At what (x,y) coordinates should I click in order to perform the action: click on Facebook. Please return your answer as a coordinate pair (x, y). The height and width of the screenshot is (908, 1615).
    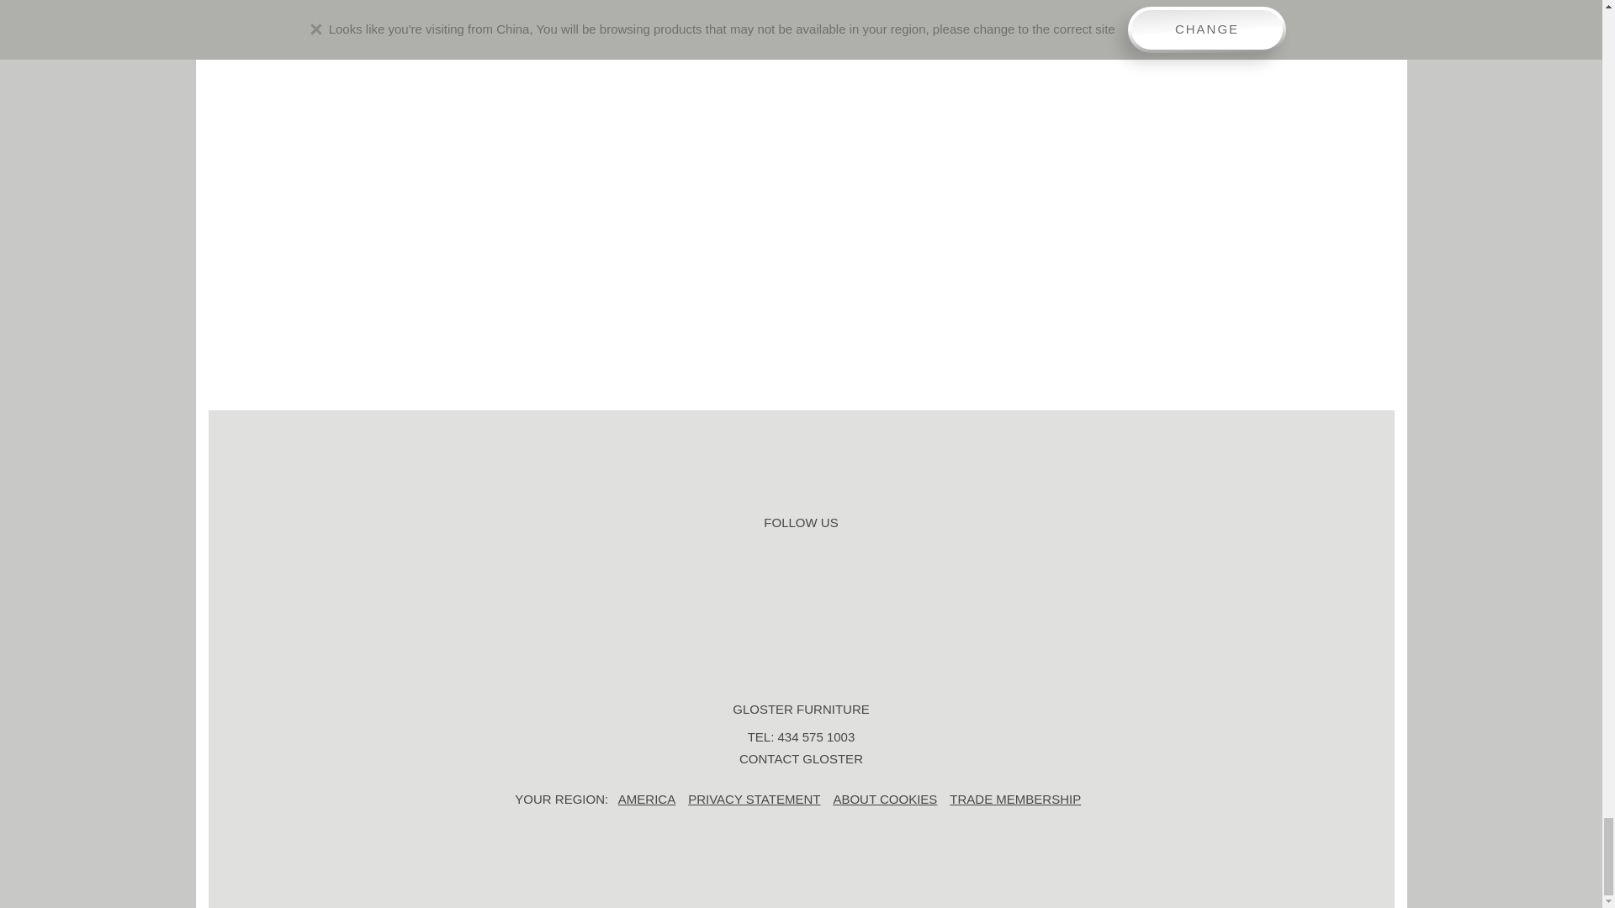
    Looking at the image, I should click on (702, 612).